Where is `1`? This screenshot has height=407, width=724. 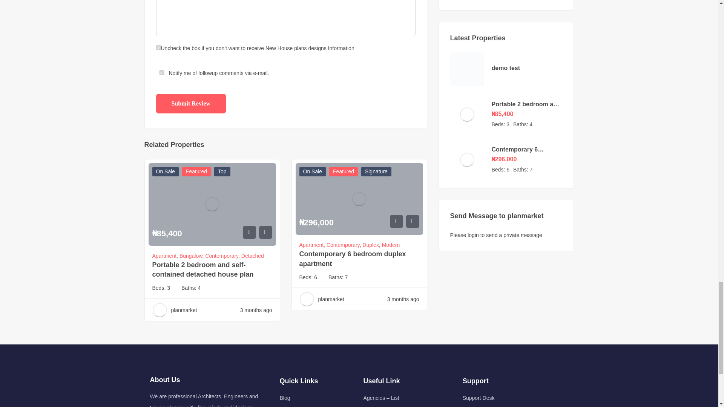 1 is located at coordinates (158, 47).